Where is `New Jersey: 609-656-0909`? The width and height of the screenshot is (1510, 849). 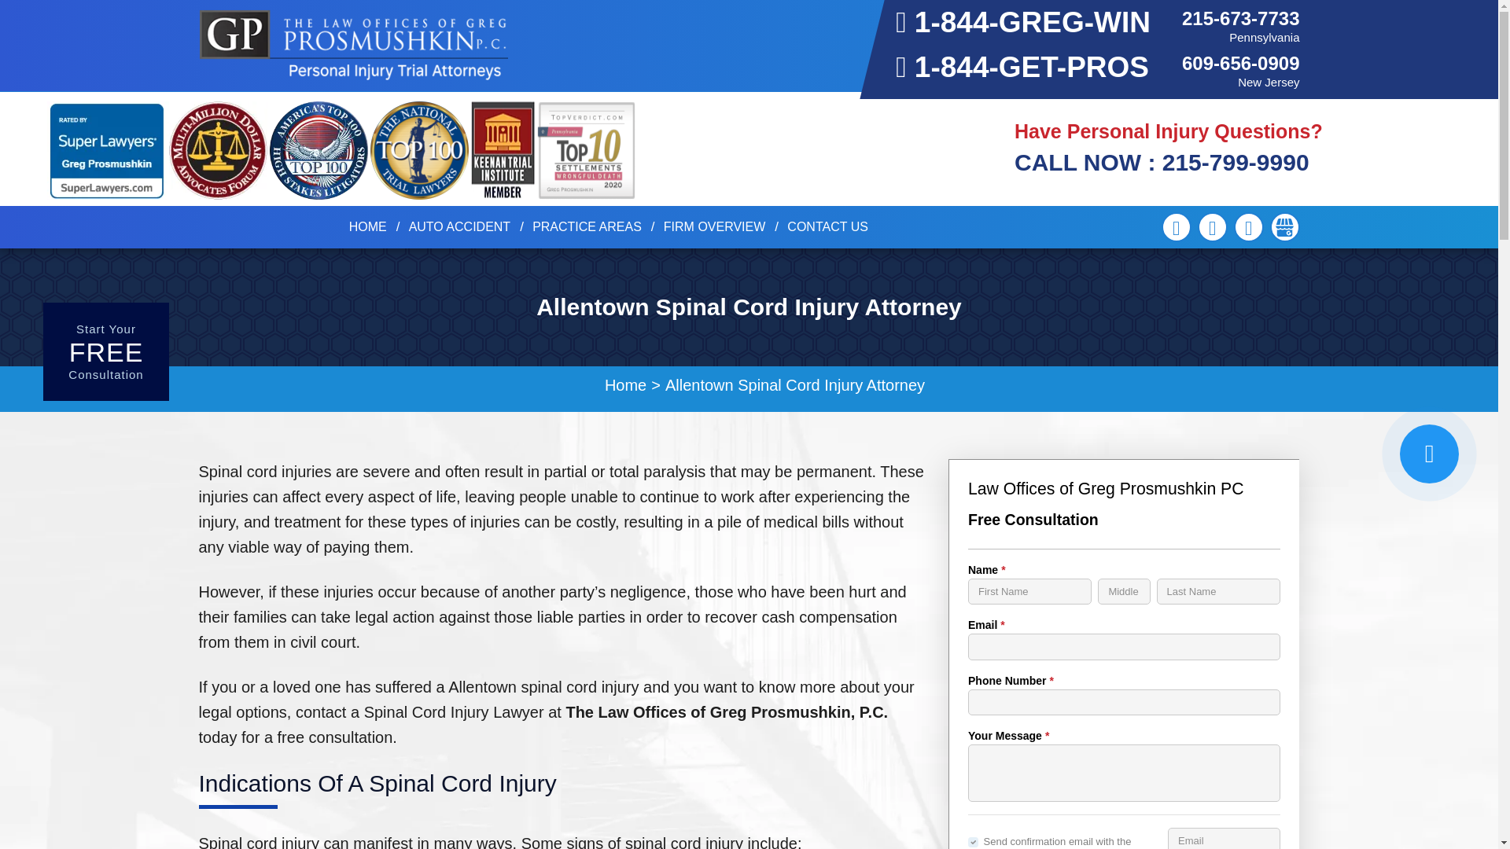 New Jersey: 609-656-0909 is located at coordinates (1240, 63).